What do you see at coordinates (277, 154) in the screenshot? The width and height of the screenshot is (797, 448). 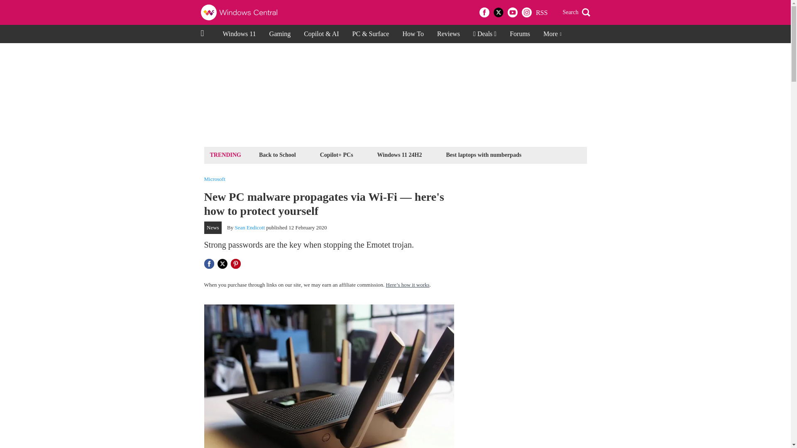 I see `Back to School` at bounding box center [277, 154].